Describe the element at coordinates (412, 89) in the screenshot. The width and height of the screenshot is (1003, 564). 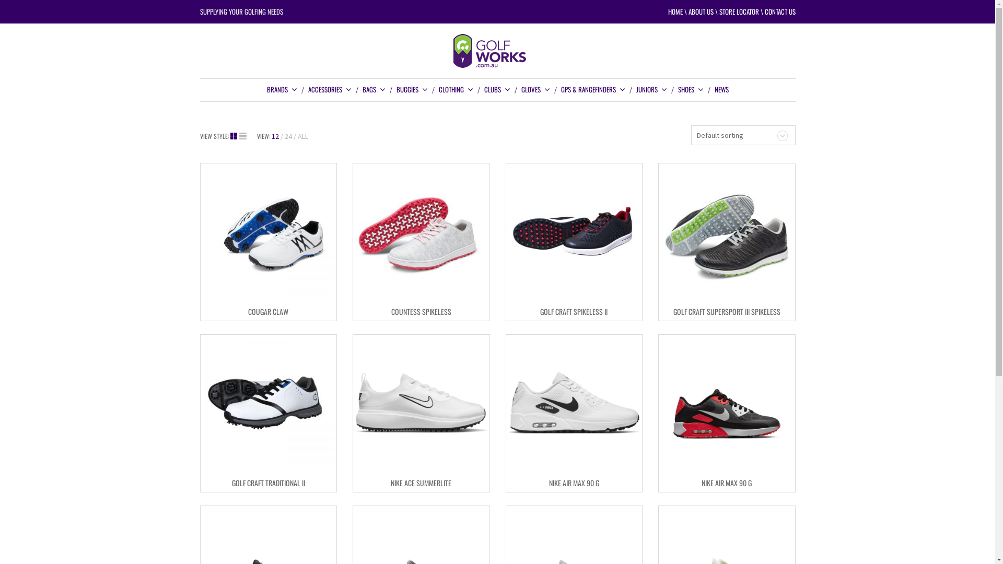
I see `BUGGIES` at that location.